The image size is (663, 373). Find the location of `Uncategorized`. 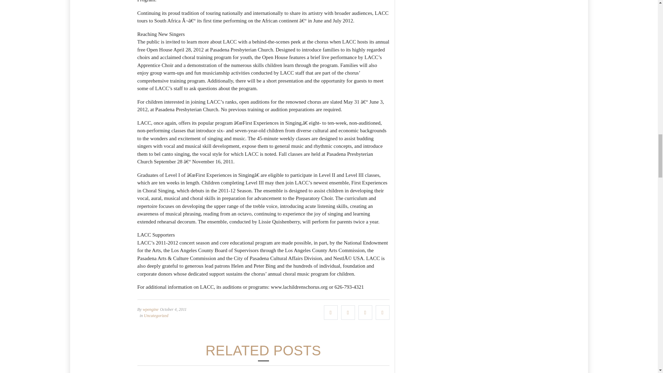

Uncategorized is located at coordinates (156, 316).